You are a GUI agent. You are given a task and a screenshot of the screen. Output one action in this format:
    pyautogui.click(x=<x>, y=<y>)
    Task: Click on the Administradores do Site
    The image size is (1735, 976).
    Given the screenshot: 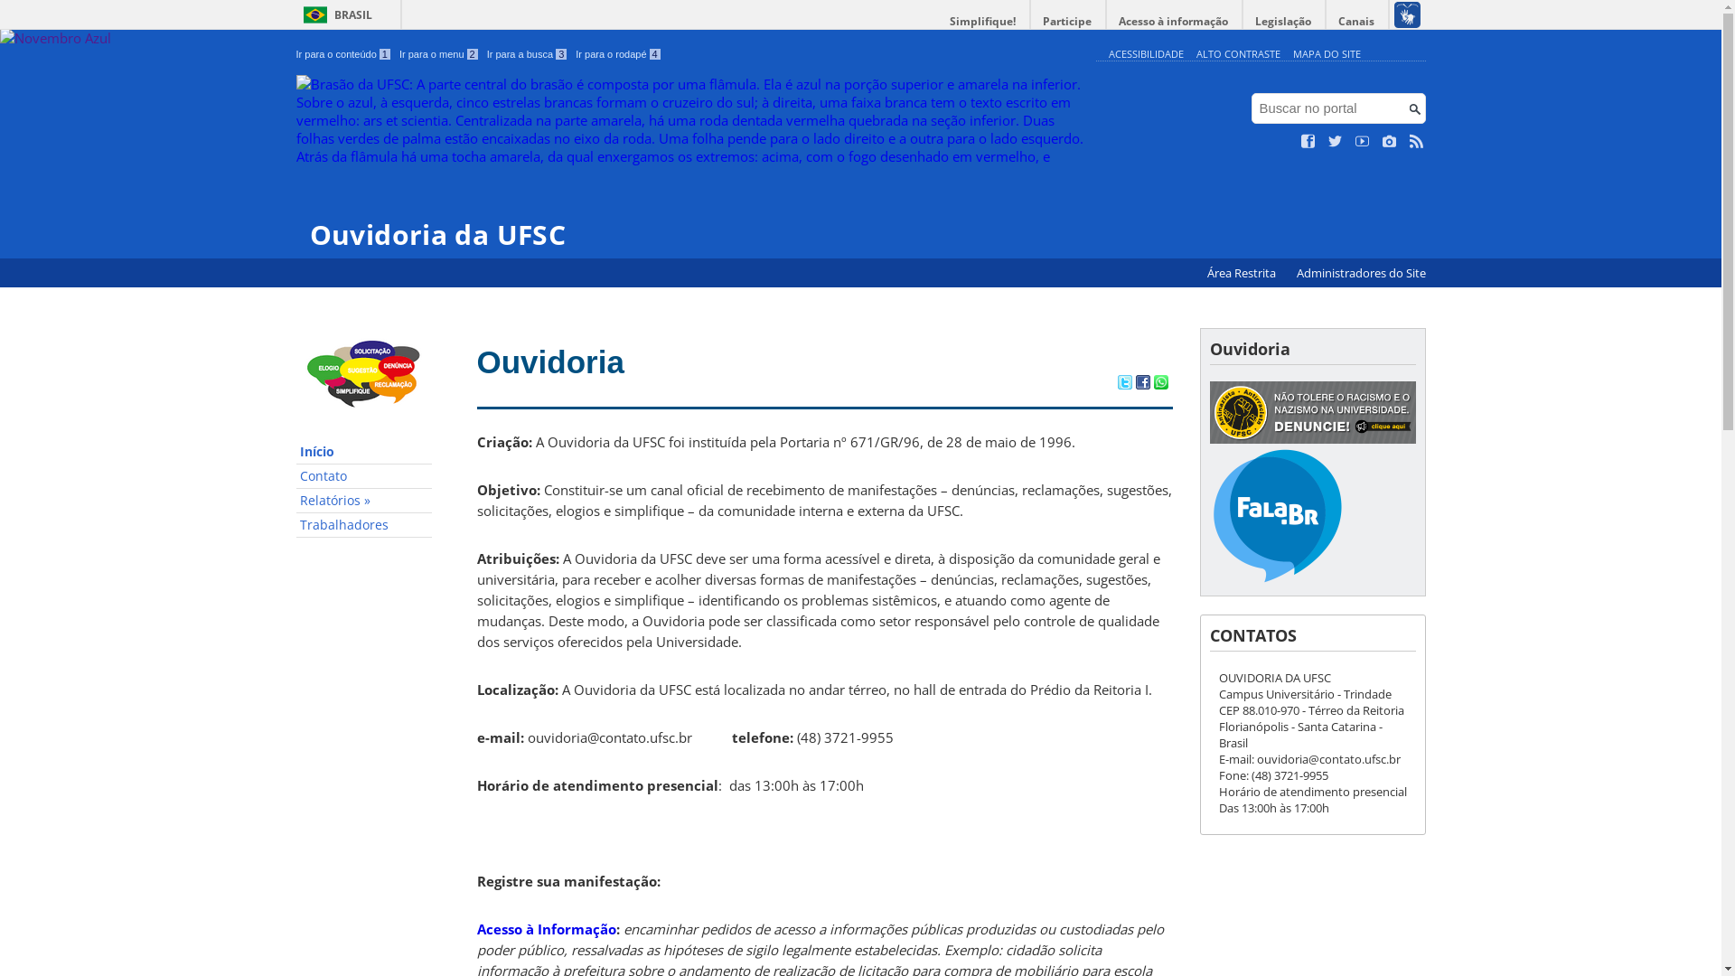 What is the action you would take?
    pyautogui.click(x=1361, y=273)
    